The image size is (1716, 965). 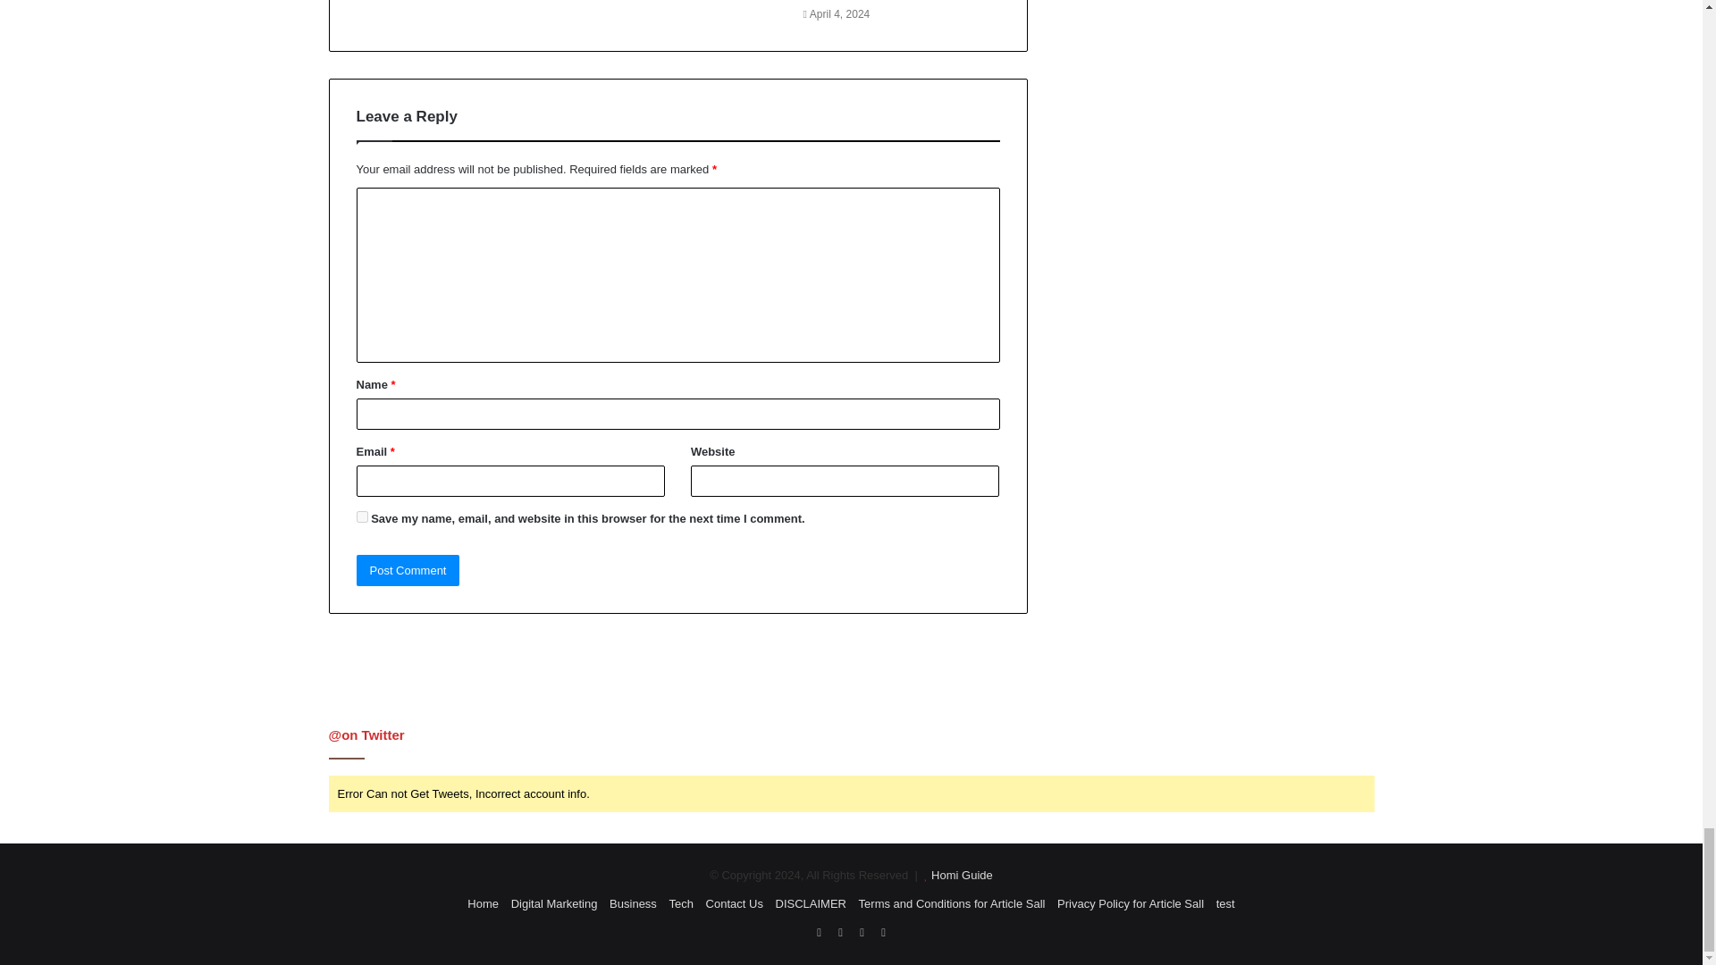 I want to click on yes, so click(x=361, y=516).